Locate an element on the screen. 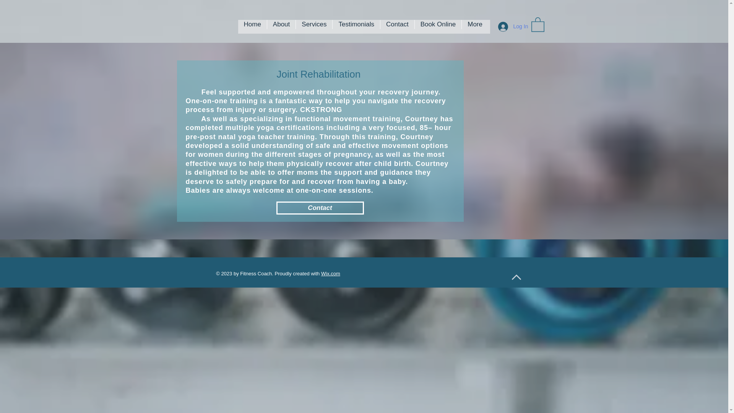  Testimonials is located at coordinates (356, 26).